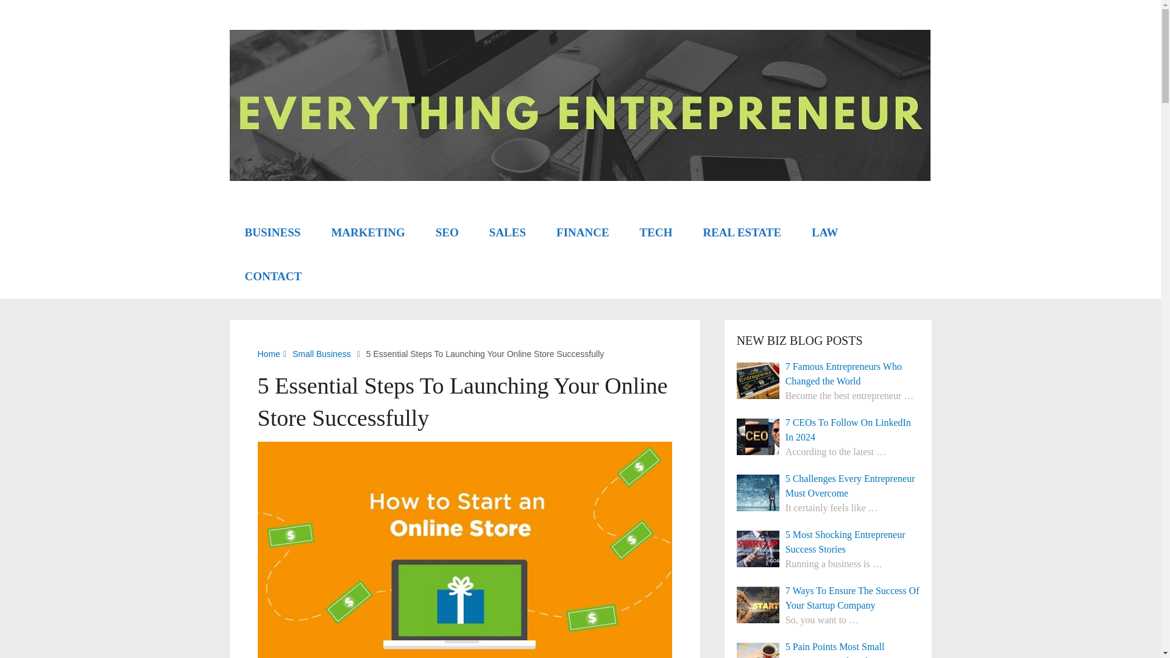 This screenshot has height=658, width=1170. Describe the element at coordinates (656, 232) in the screenshot. I see `TECH` at that location.